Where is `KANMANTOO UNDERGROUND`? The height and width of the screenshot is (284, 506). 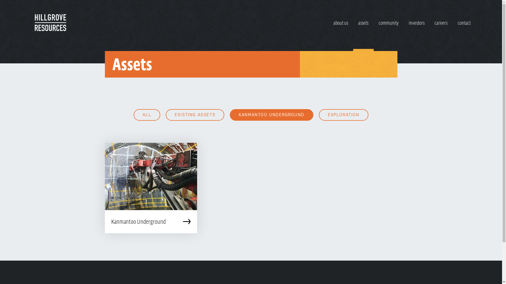 KANMANTOO UNDERGROUND is located at coordinates (271, 115).